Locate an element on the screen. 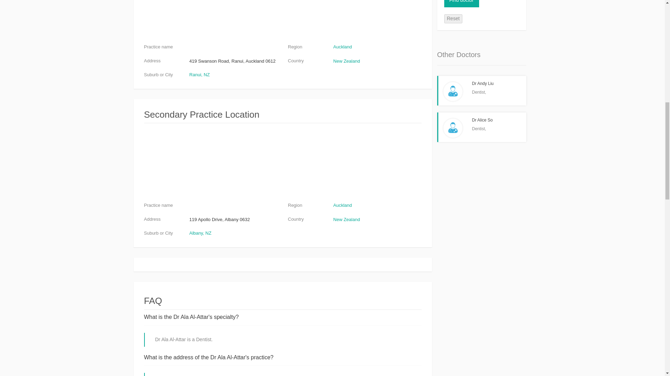  Ranui, NZ is located at coordinates (200, 75).